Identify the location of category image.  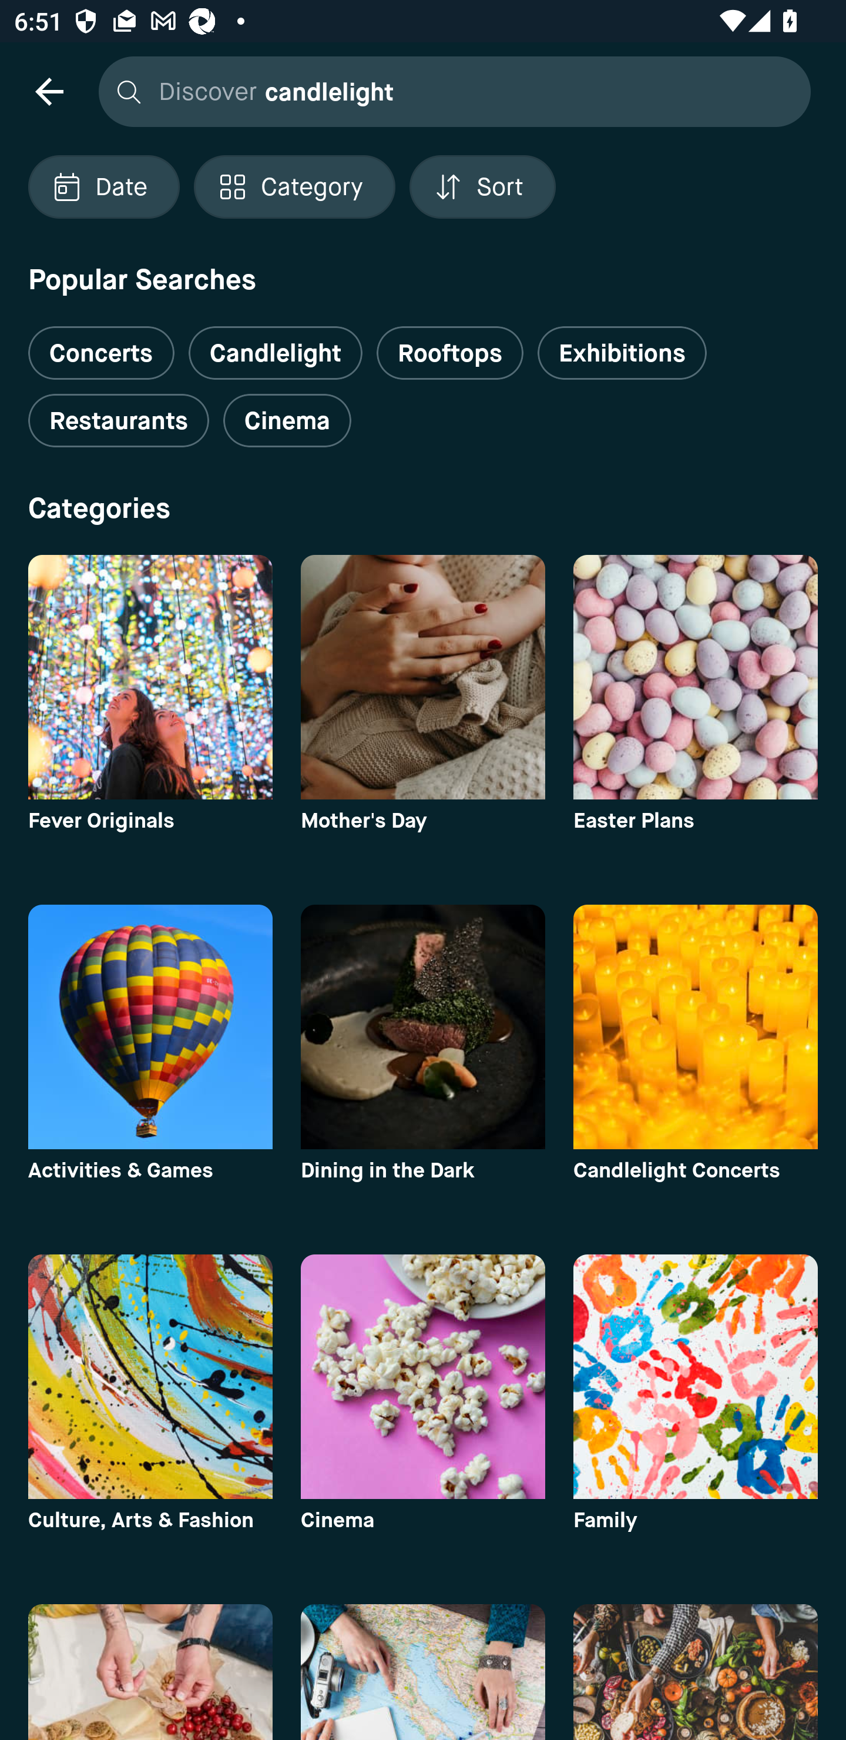
(423, 1672).